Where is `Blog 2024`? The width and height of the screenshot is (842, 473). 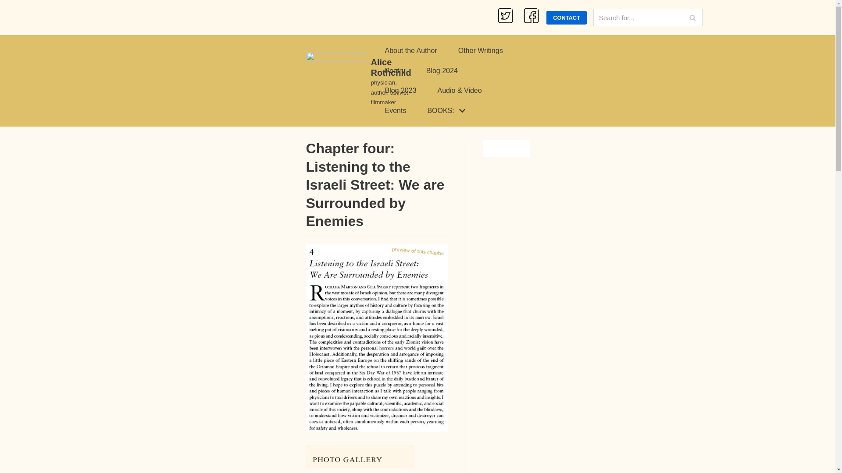 Blog 2024 is located at coordinates (447, 110).